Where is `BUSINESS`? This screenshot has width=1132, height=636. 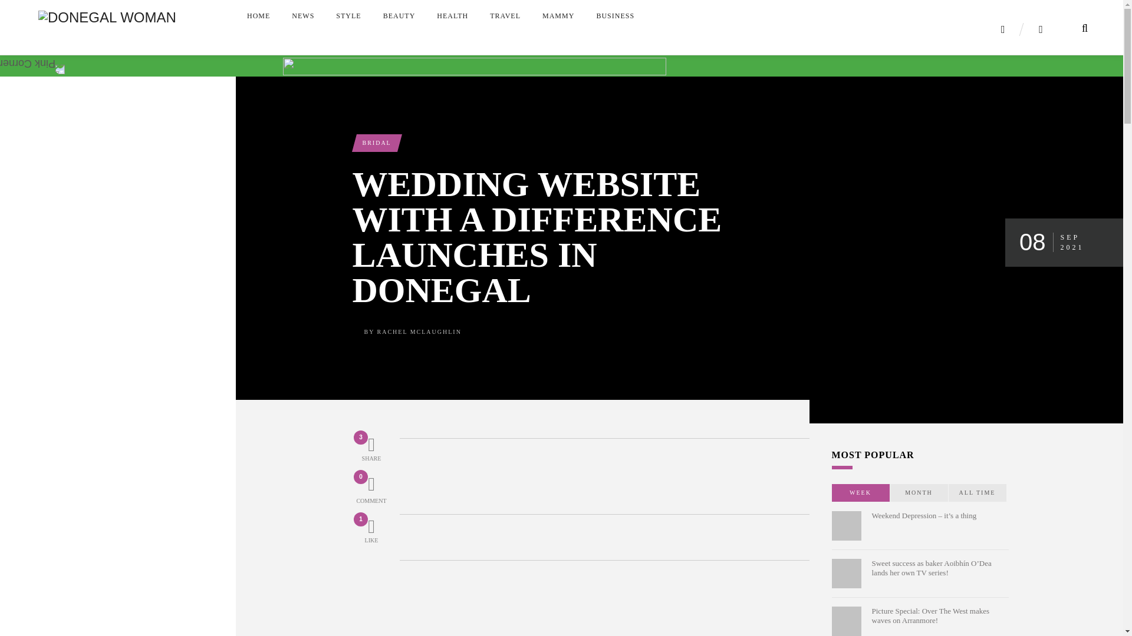
BUSINESS is located at coordinates (615, 13).